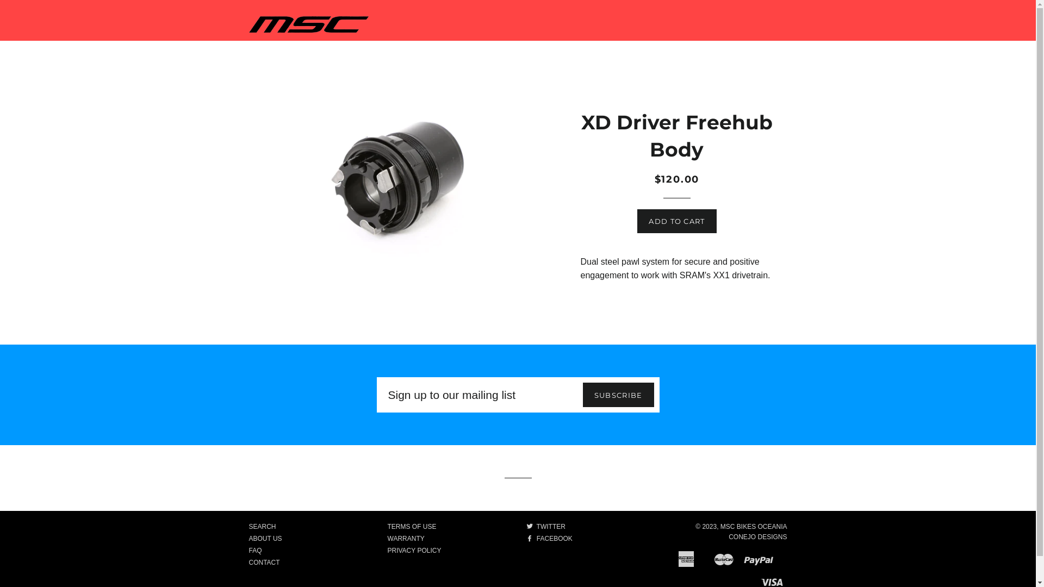 Image resolution: width=1044 pixels, height=587 pixels. Describe the element at coordinates (549, 539) in the screenshot. I see `FACEBOOK` at that location.